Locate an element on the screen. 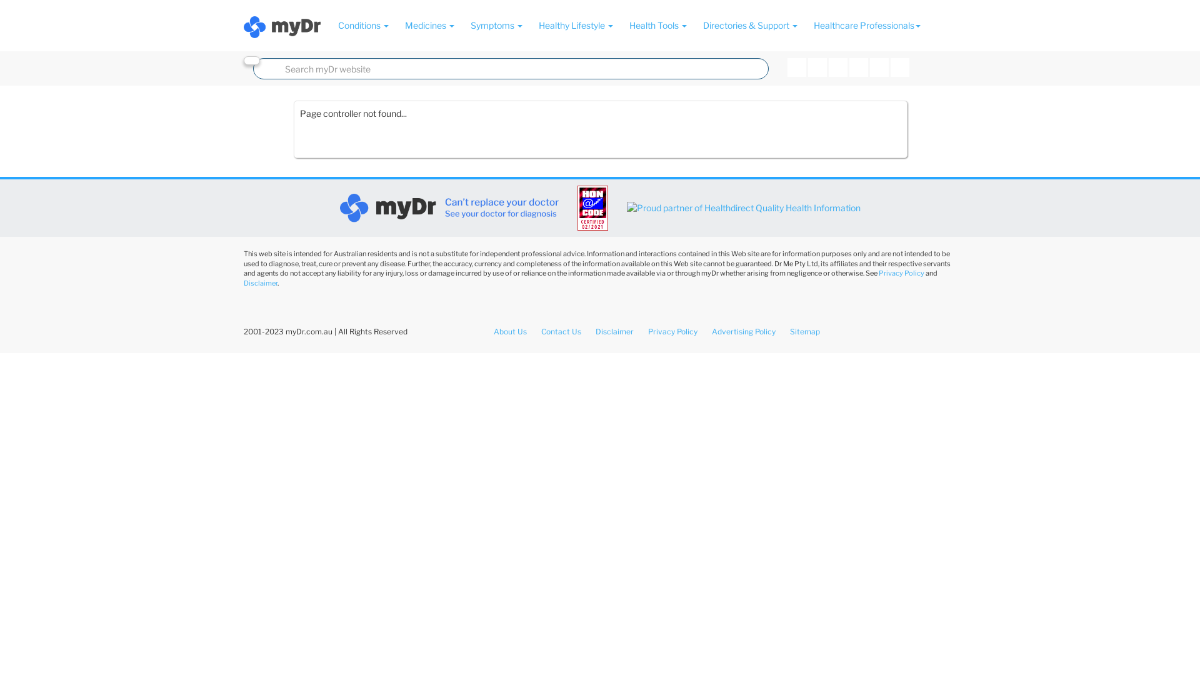 The height and width of the screenshot is (675, 1200). Privacy Policy is located at coordinates (672, 331).